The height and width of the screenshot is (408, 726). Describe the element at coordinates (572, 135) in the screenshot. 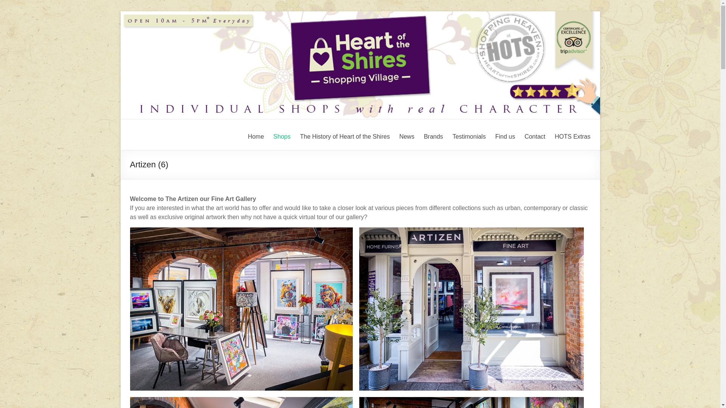

I see `HOTS Extras` at that location.